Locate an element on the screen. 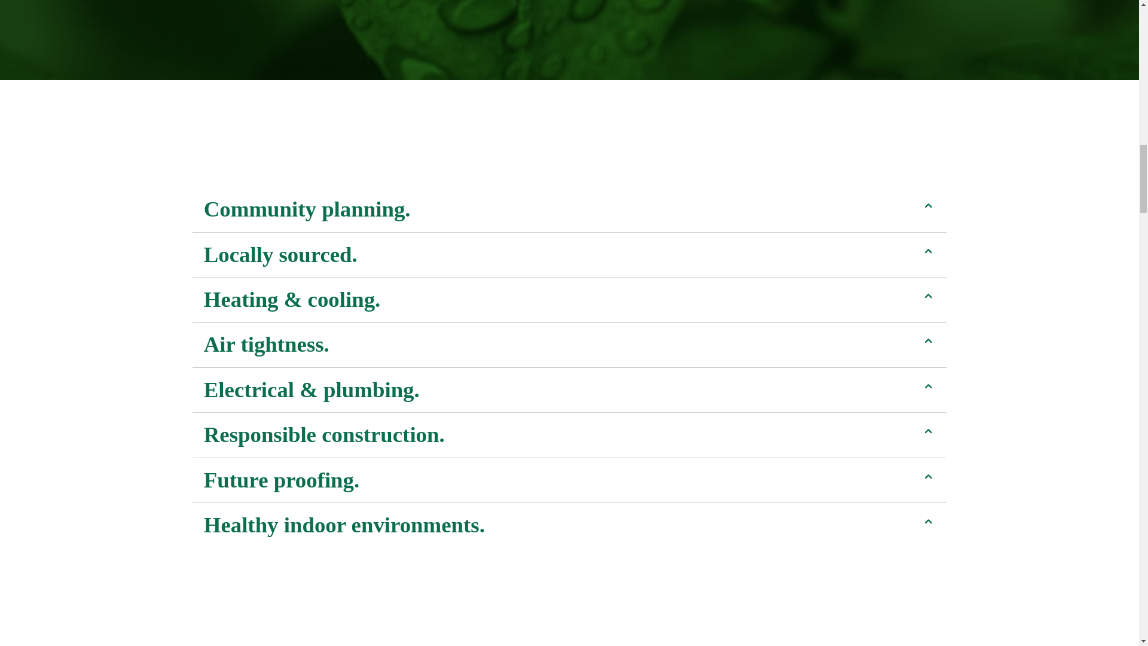 Image resolution: width=1148 pixels, height=646 pixels. Community planning. is located at coordinates (569, 209).